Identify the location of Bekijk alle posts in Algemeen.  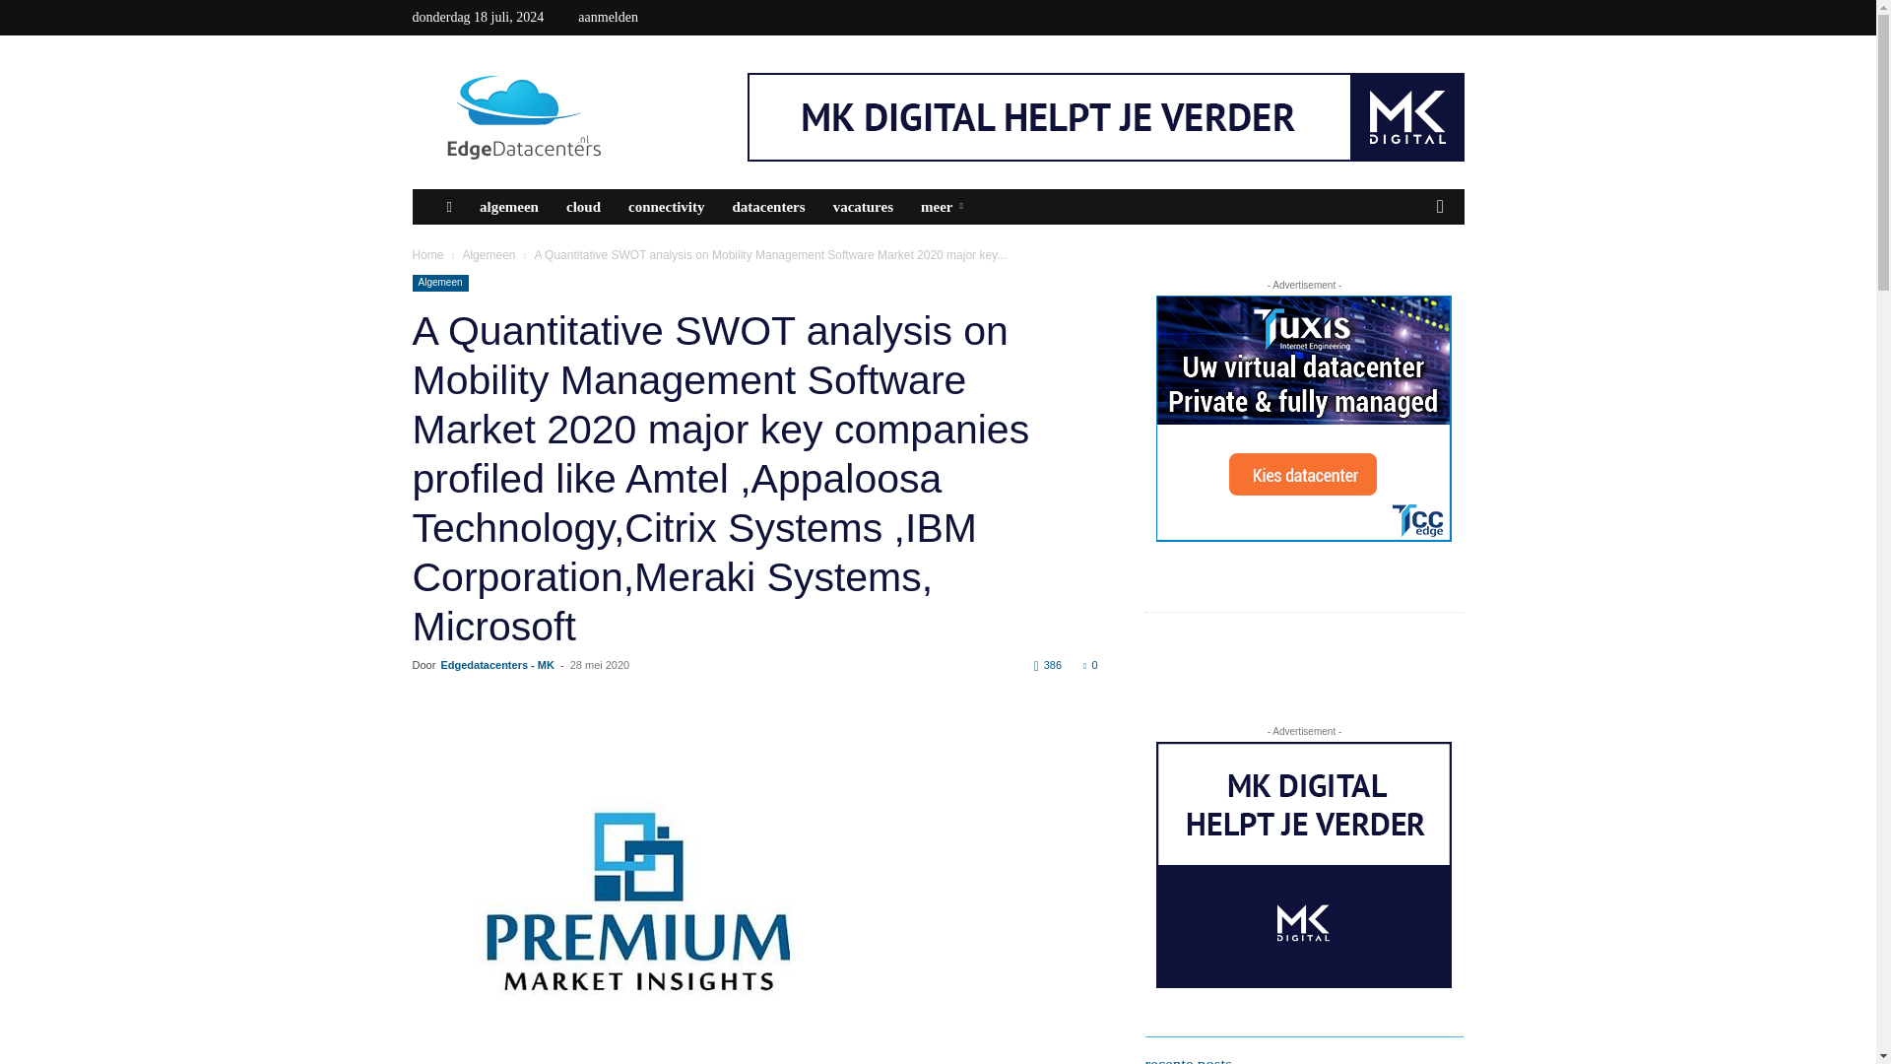
(488, 254).